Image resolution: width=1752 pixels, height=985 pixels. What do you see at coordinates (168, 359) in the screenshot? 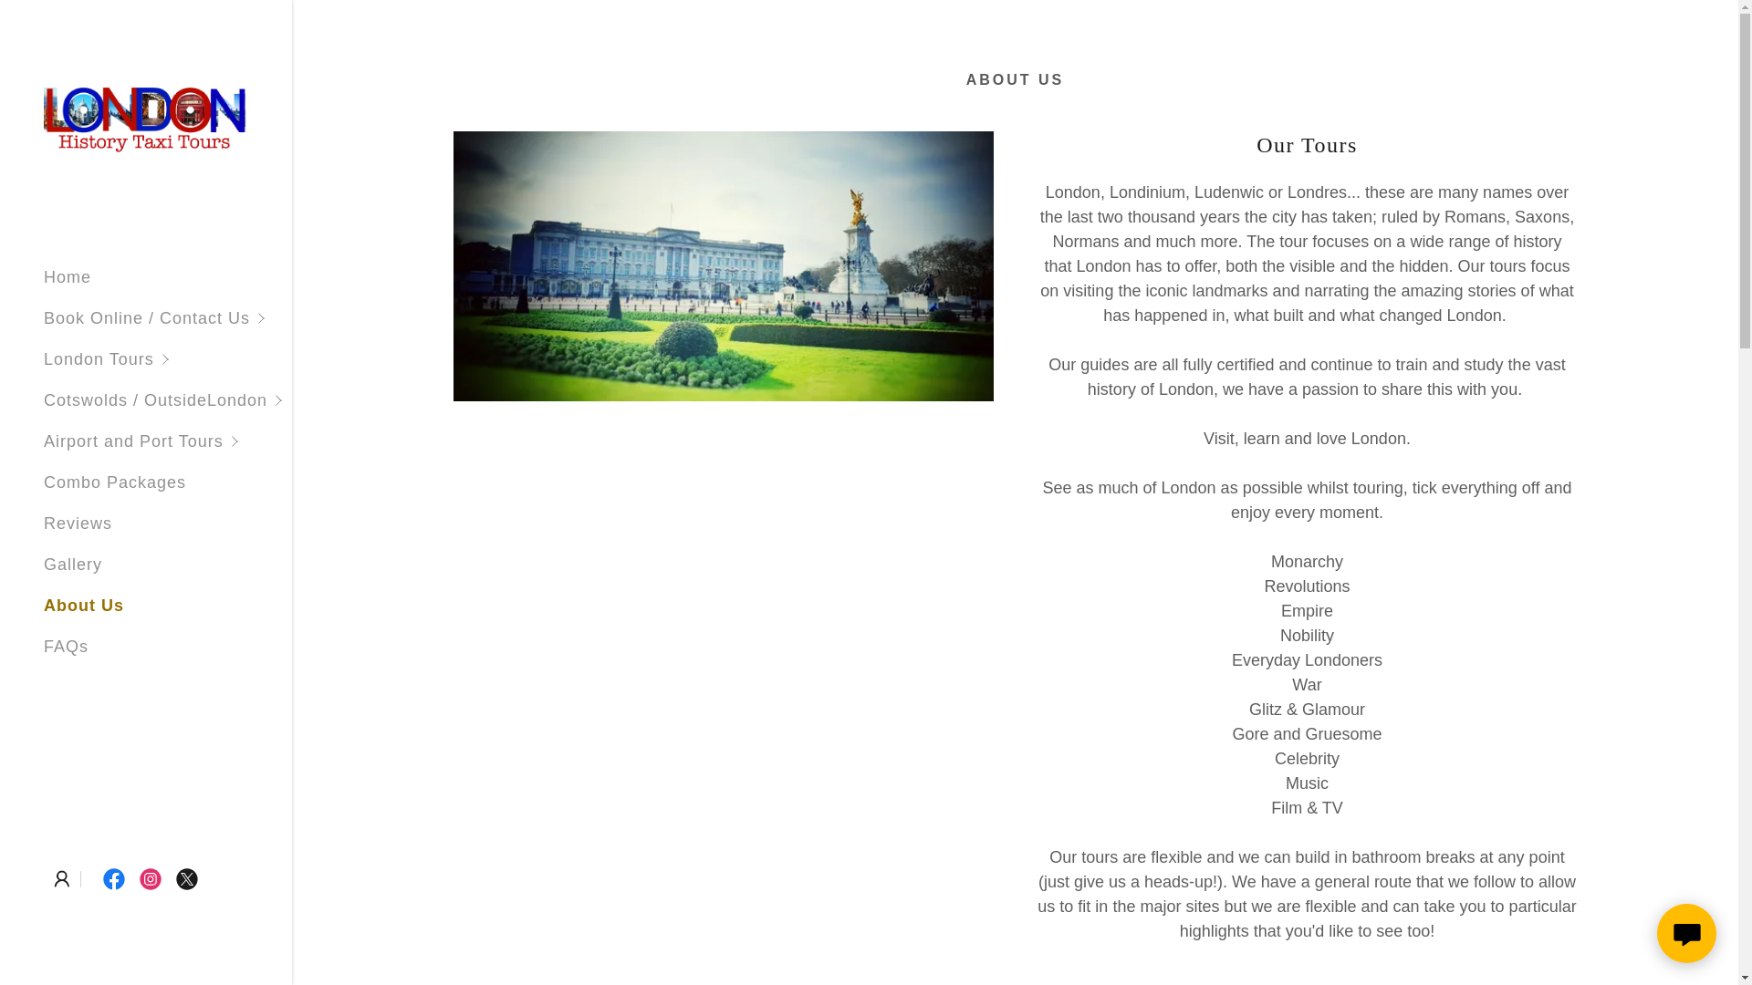
I see `London Tours` at bounding box center [168, 359].